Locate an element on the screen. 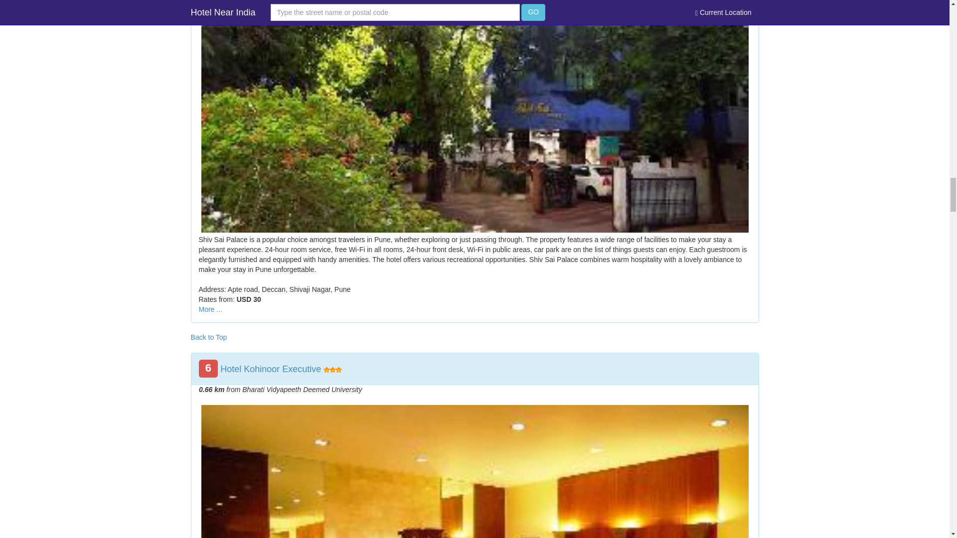  Back to Top is located at coordinates (208, 337).